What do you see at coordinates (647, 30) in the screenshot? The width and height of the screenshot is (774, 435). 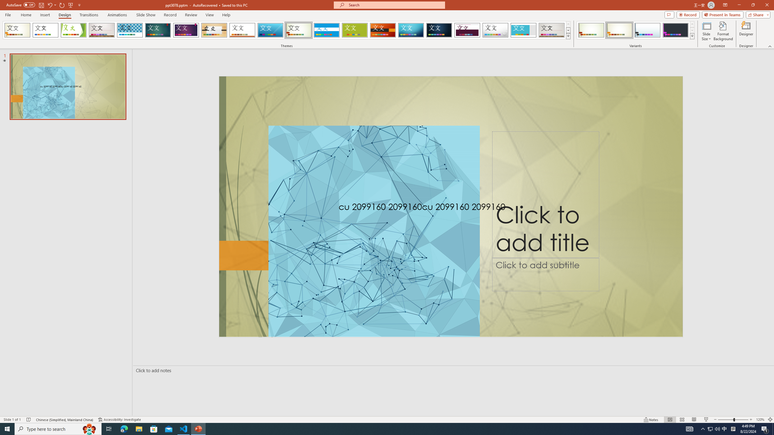 I see `Wisp Variant 3` at bounding box center [647, 30].